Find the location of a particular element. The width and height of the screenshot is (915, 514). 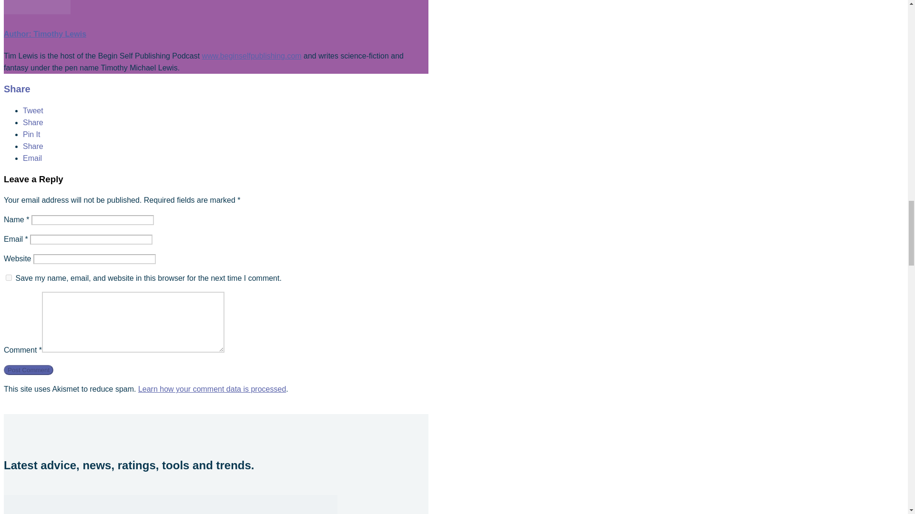

Visit Author Page is located at coordinates (37, 11).